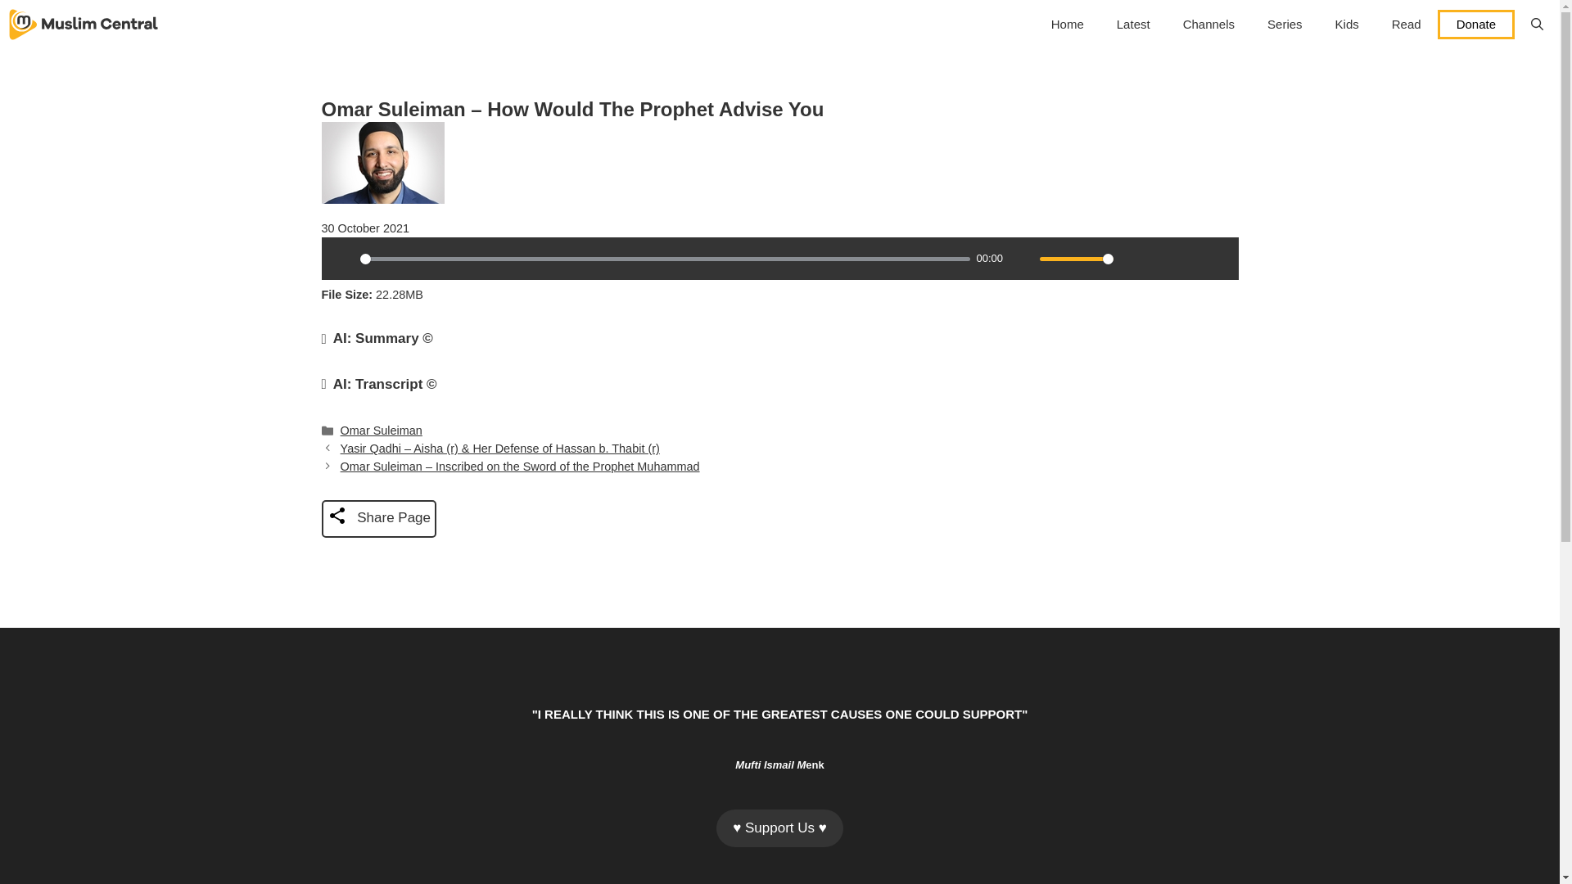 This screenshot has width=1572, height=884. Describe the element at coordinates (1189, 259) in the screenshot. I see `Rewind 10s` at that location.